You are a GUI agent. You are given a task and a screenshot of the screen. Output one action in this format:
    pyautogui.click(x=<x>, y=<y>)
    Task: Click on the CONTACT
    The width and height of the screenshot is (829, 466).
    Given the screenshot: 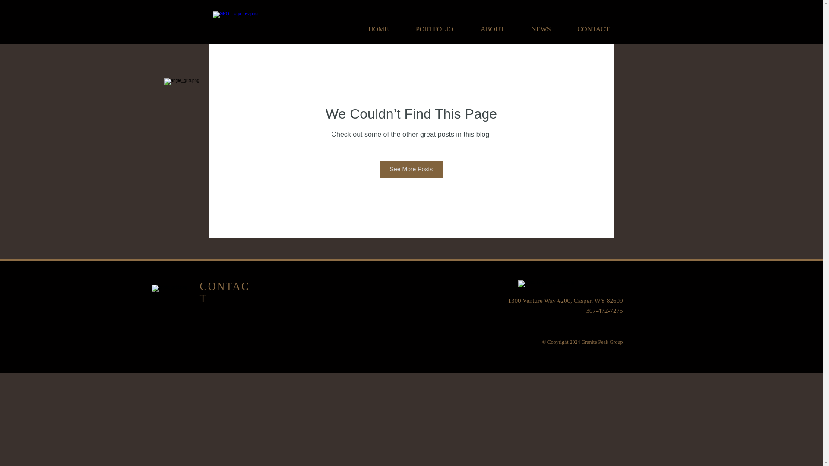 What is the action you would take?
    pyautogui.click(x=593, y=25)
    